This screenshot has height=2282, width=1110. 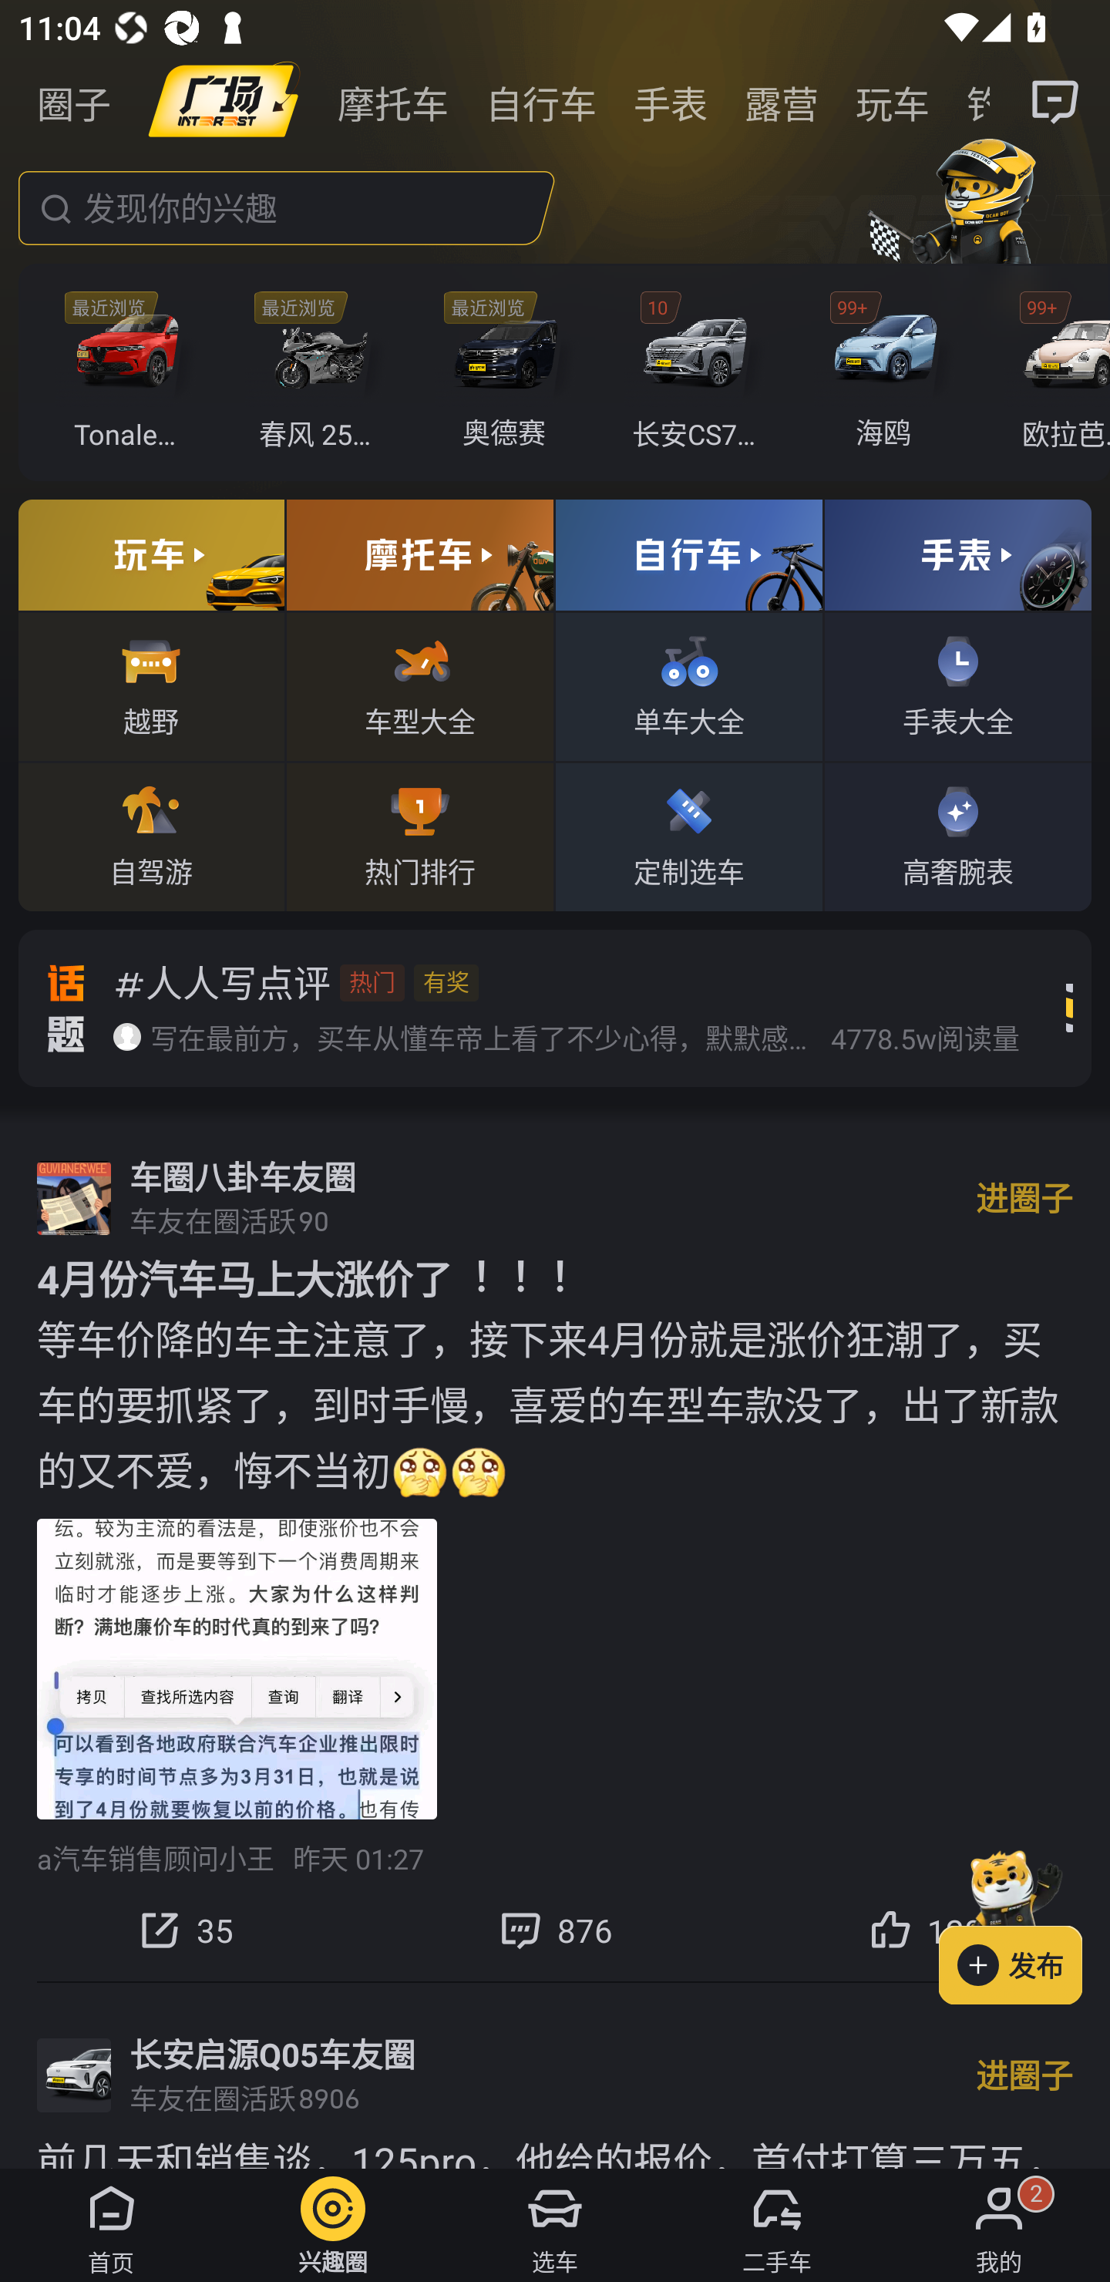 I want to click on 露营, so click(x=782, y=102).